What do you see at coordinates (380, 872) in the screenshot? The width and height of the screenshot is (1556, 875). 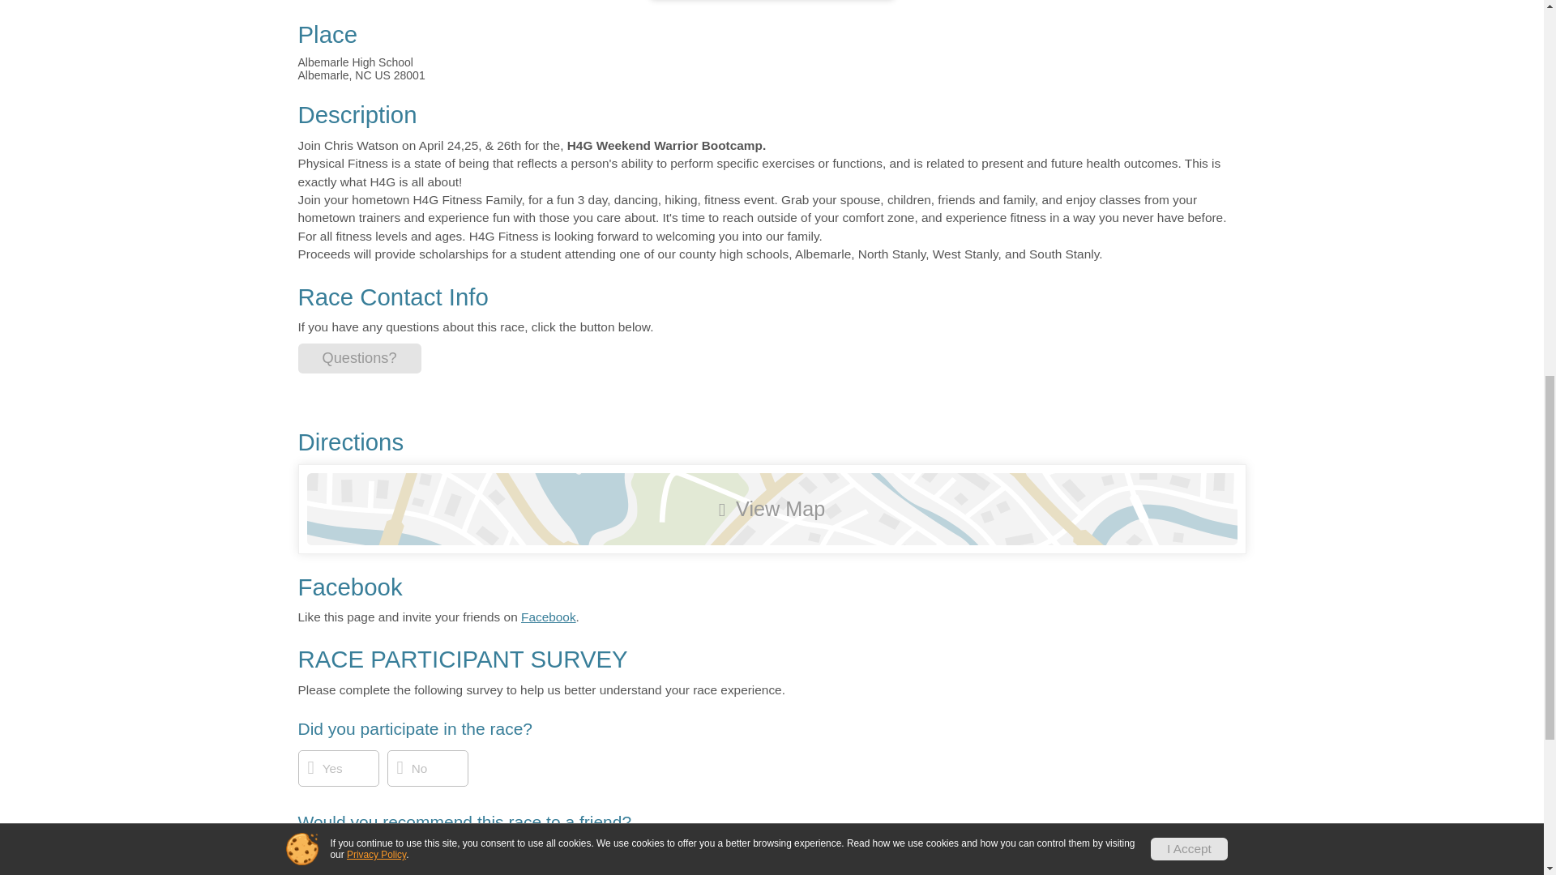 I see `1` at bounding box center [380, 872].